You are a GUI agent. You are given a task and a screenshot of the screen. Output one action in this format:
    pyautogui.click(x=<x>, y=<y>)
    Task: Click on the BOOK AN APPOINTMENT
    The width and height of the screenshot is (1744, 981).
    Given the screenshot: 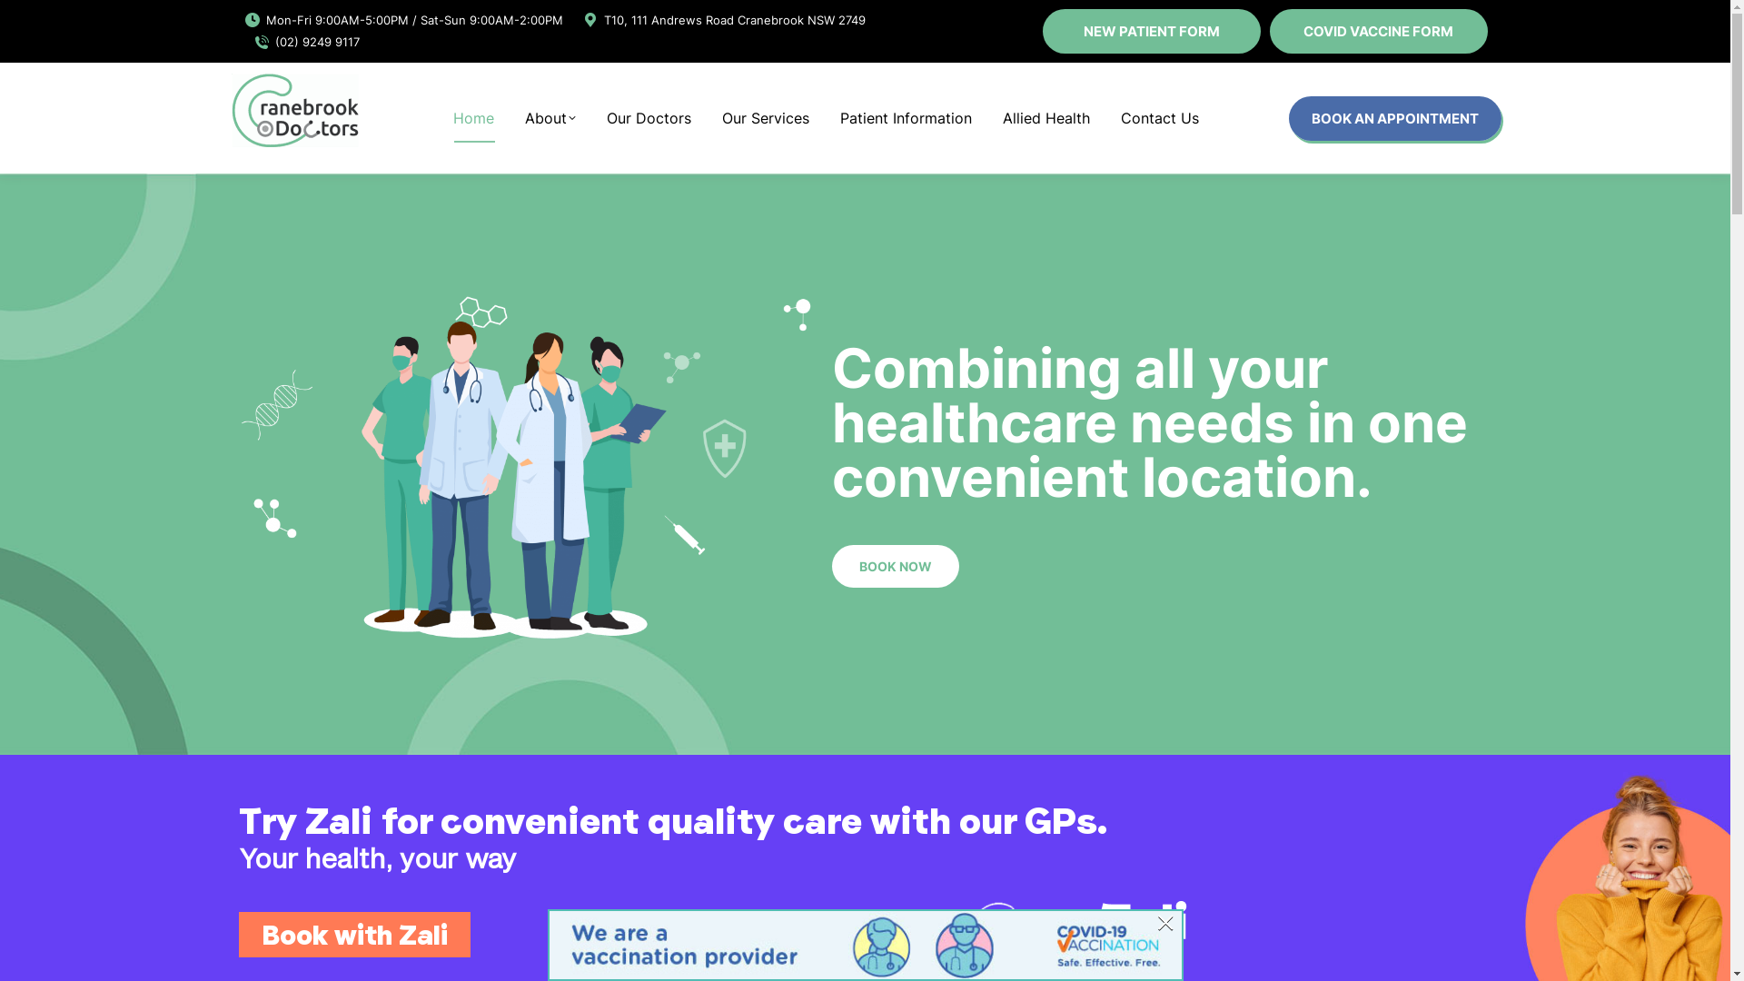 What is the action you would take?
    pyautogui.click(x=1394, y=118)
    